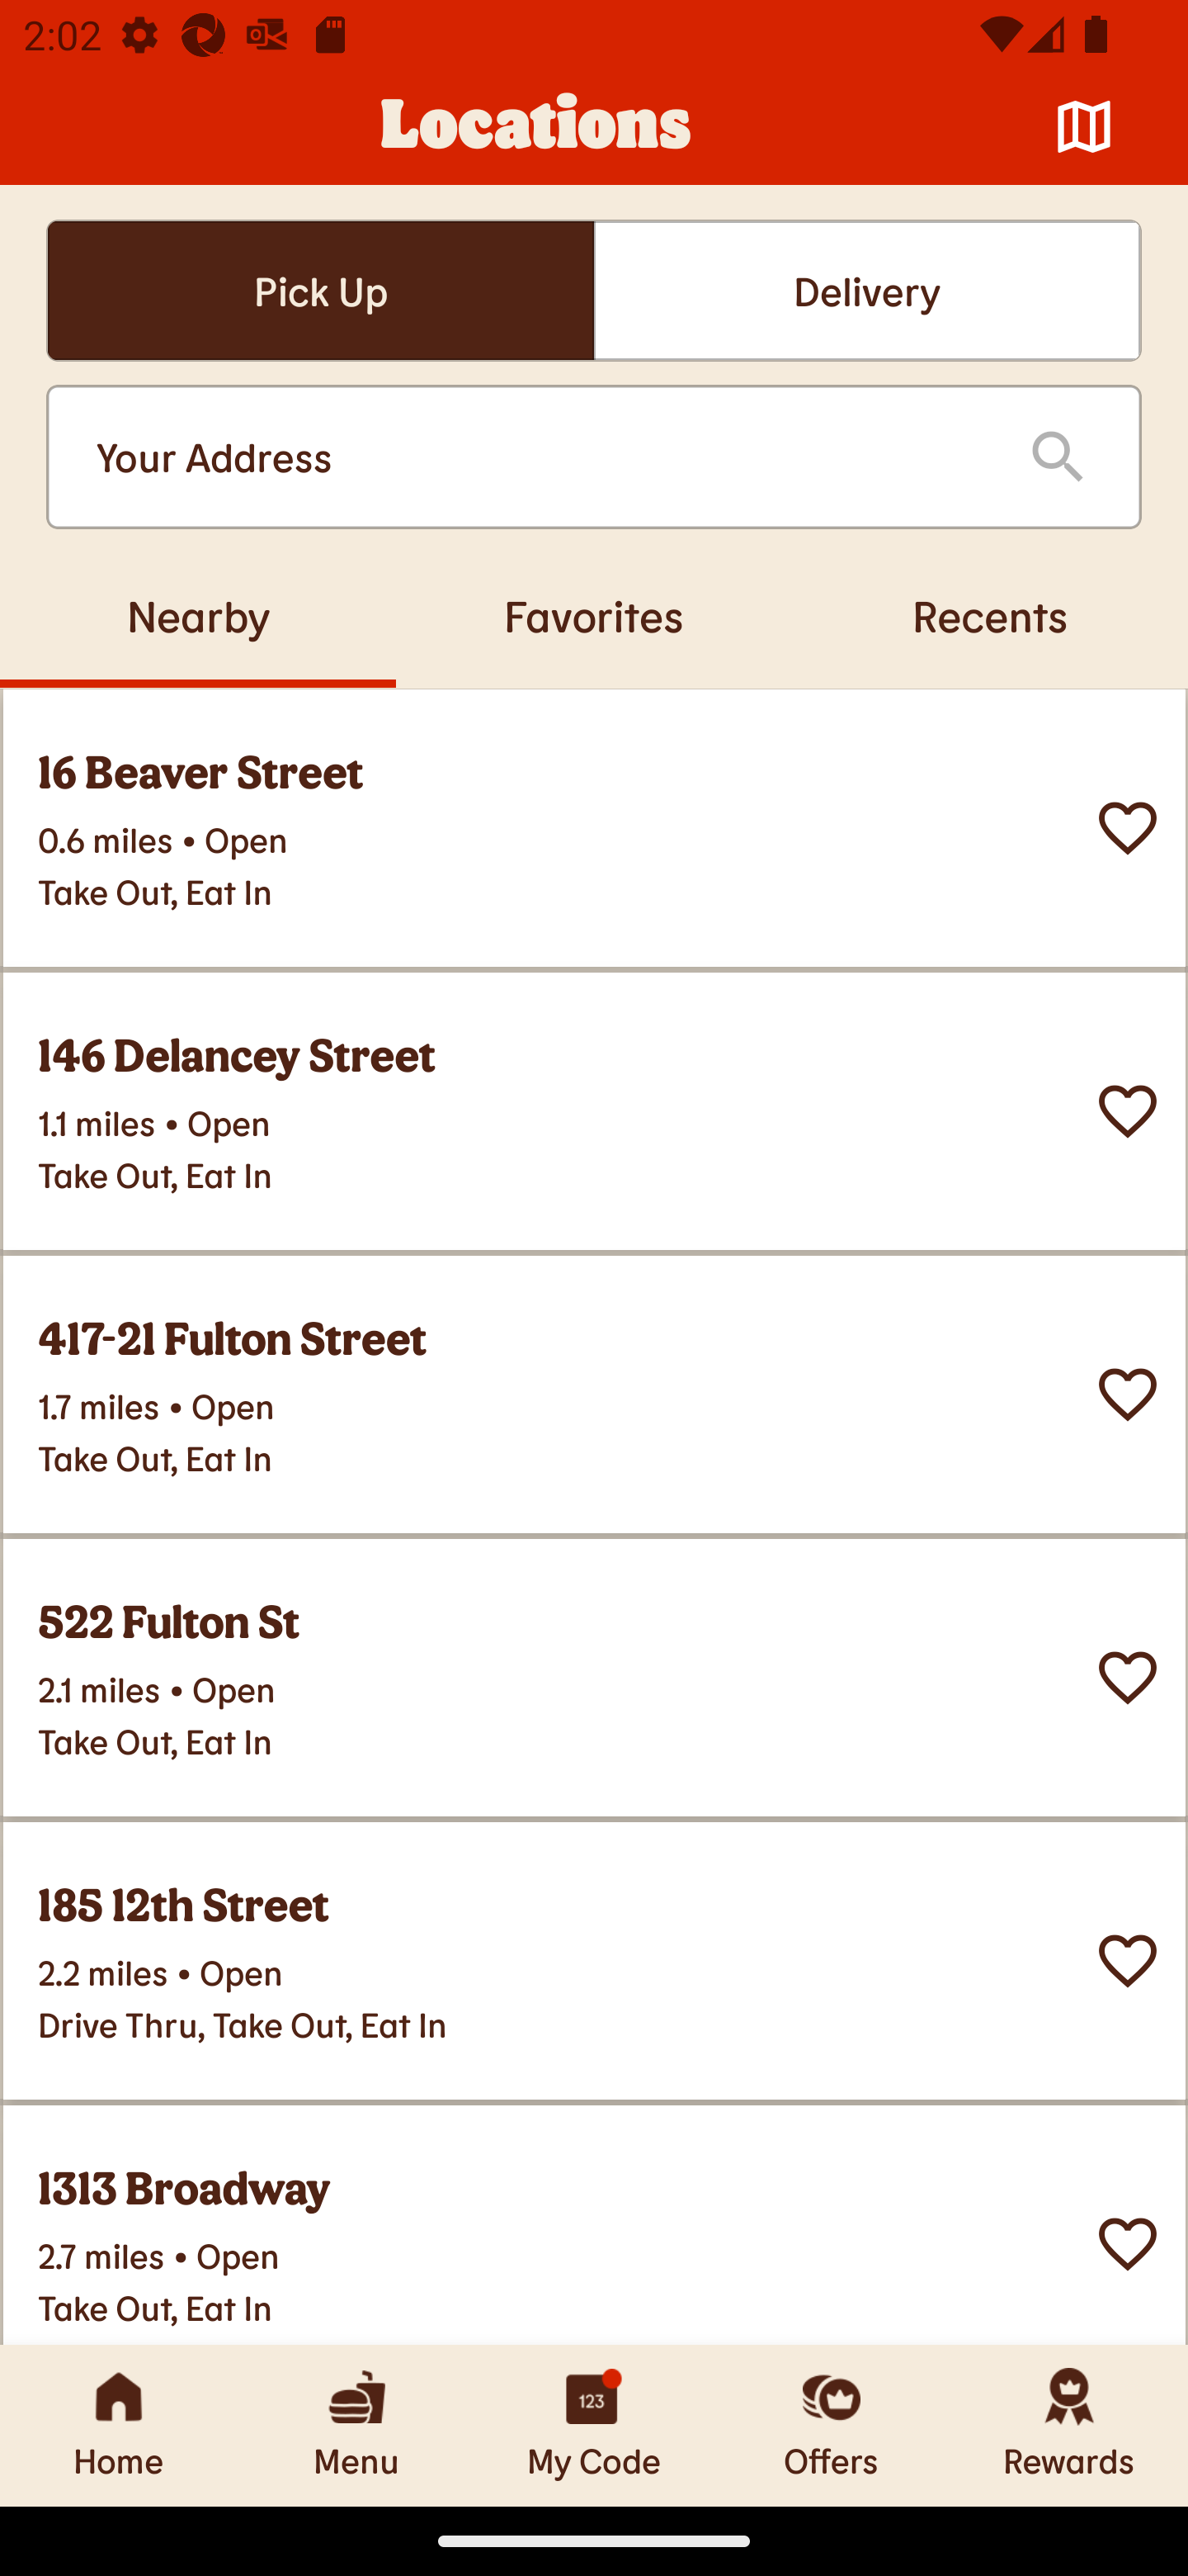 This screenshot has height=2576, width=1188. What do you see at coordinates (1128, 2244) in the screenshot?
I see `Set this restaurant as a favorite ` at bounding box center [1128, 2244].